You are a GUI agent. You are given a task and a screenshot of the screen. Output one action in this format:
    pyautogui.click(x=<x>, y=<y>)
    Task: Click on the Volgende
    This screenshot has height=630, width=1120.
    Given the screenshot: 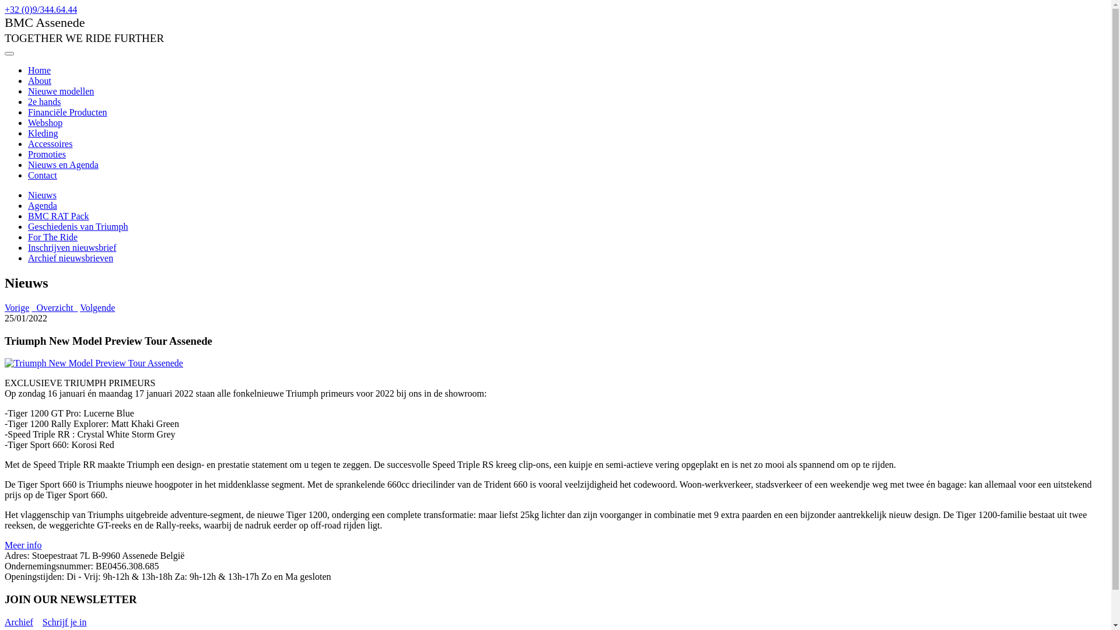 What is the action you would take?
    pyautogui.click(x=97, y=308)
    